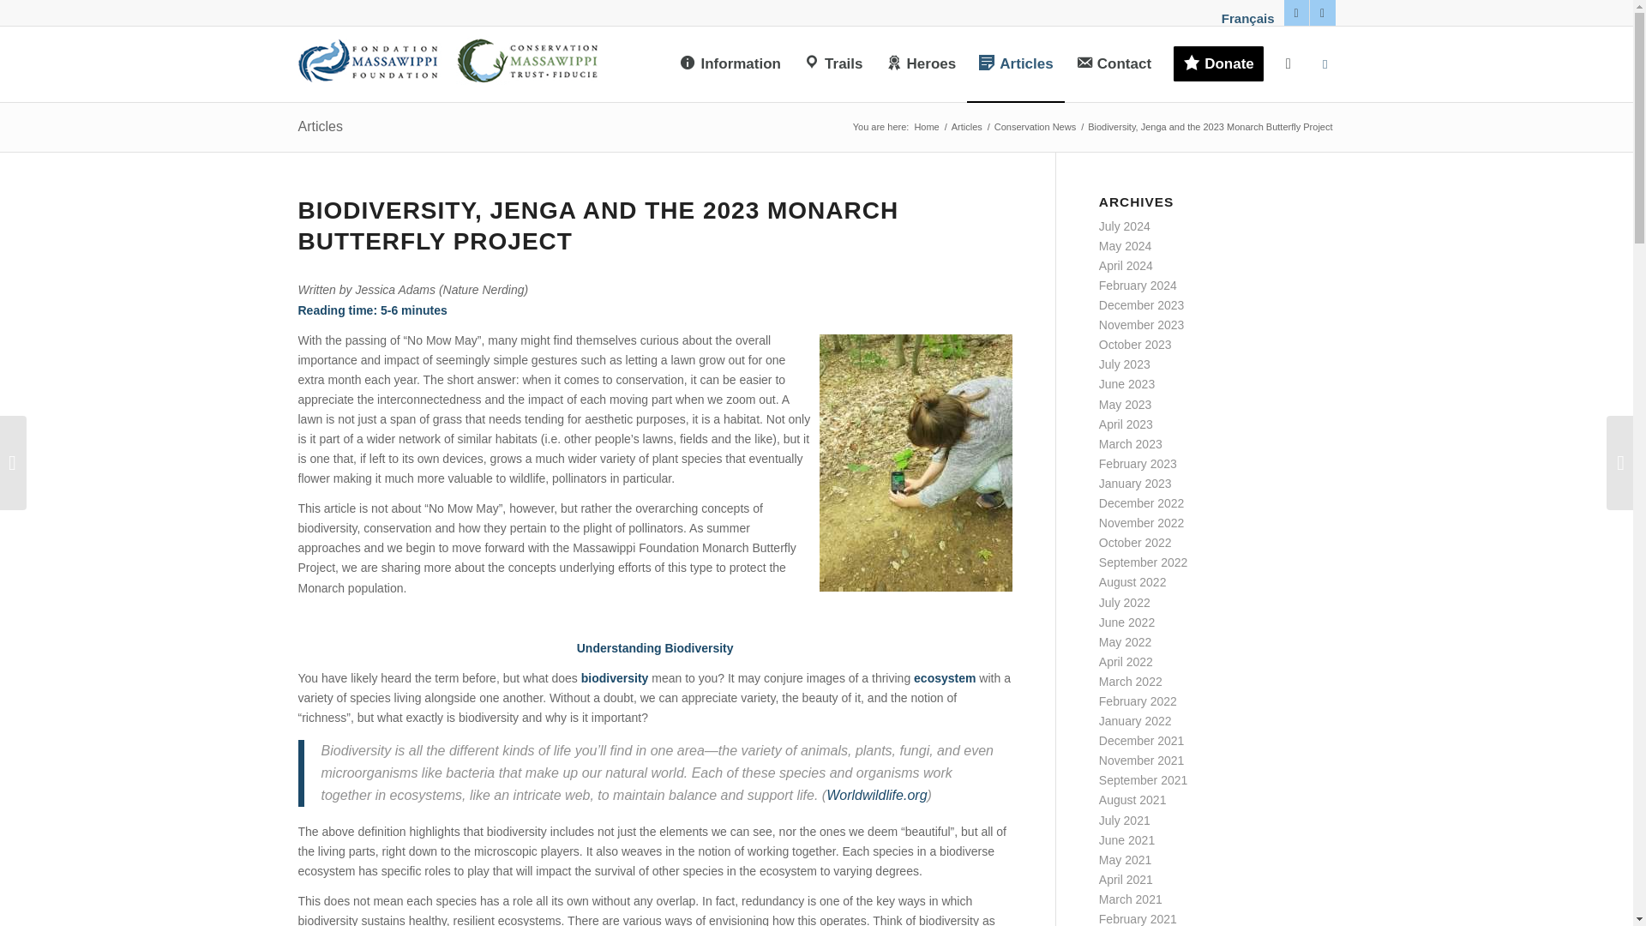  Describe the element at coordinates (448, 57) in the screenshot. I see `long logo` at that location.